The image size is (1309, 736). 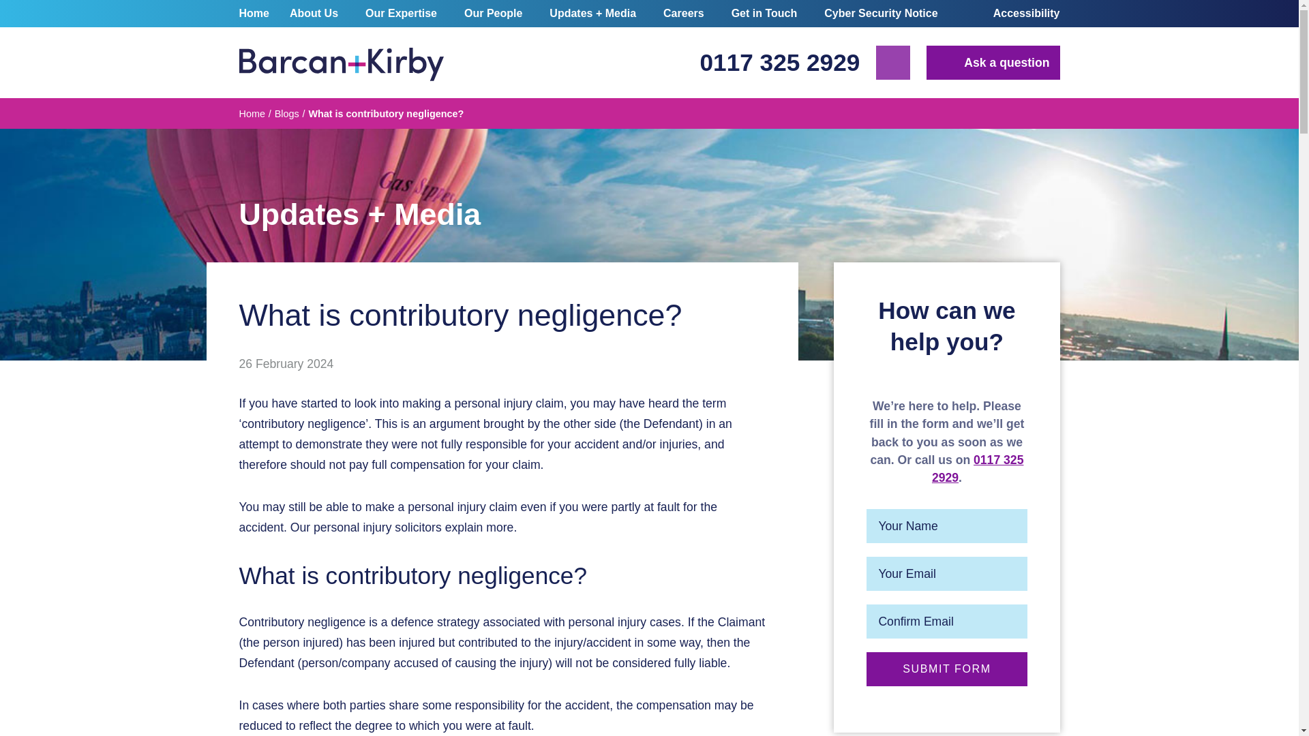 I want to click on Our Expertise, so click(x=401, y=14).